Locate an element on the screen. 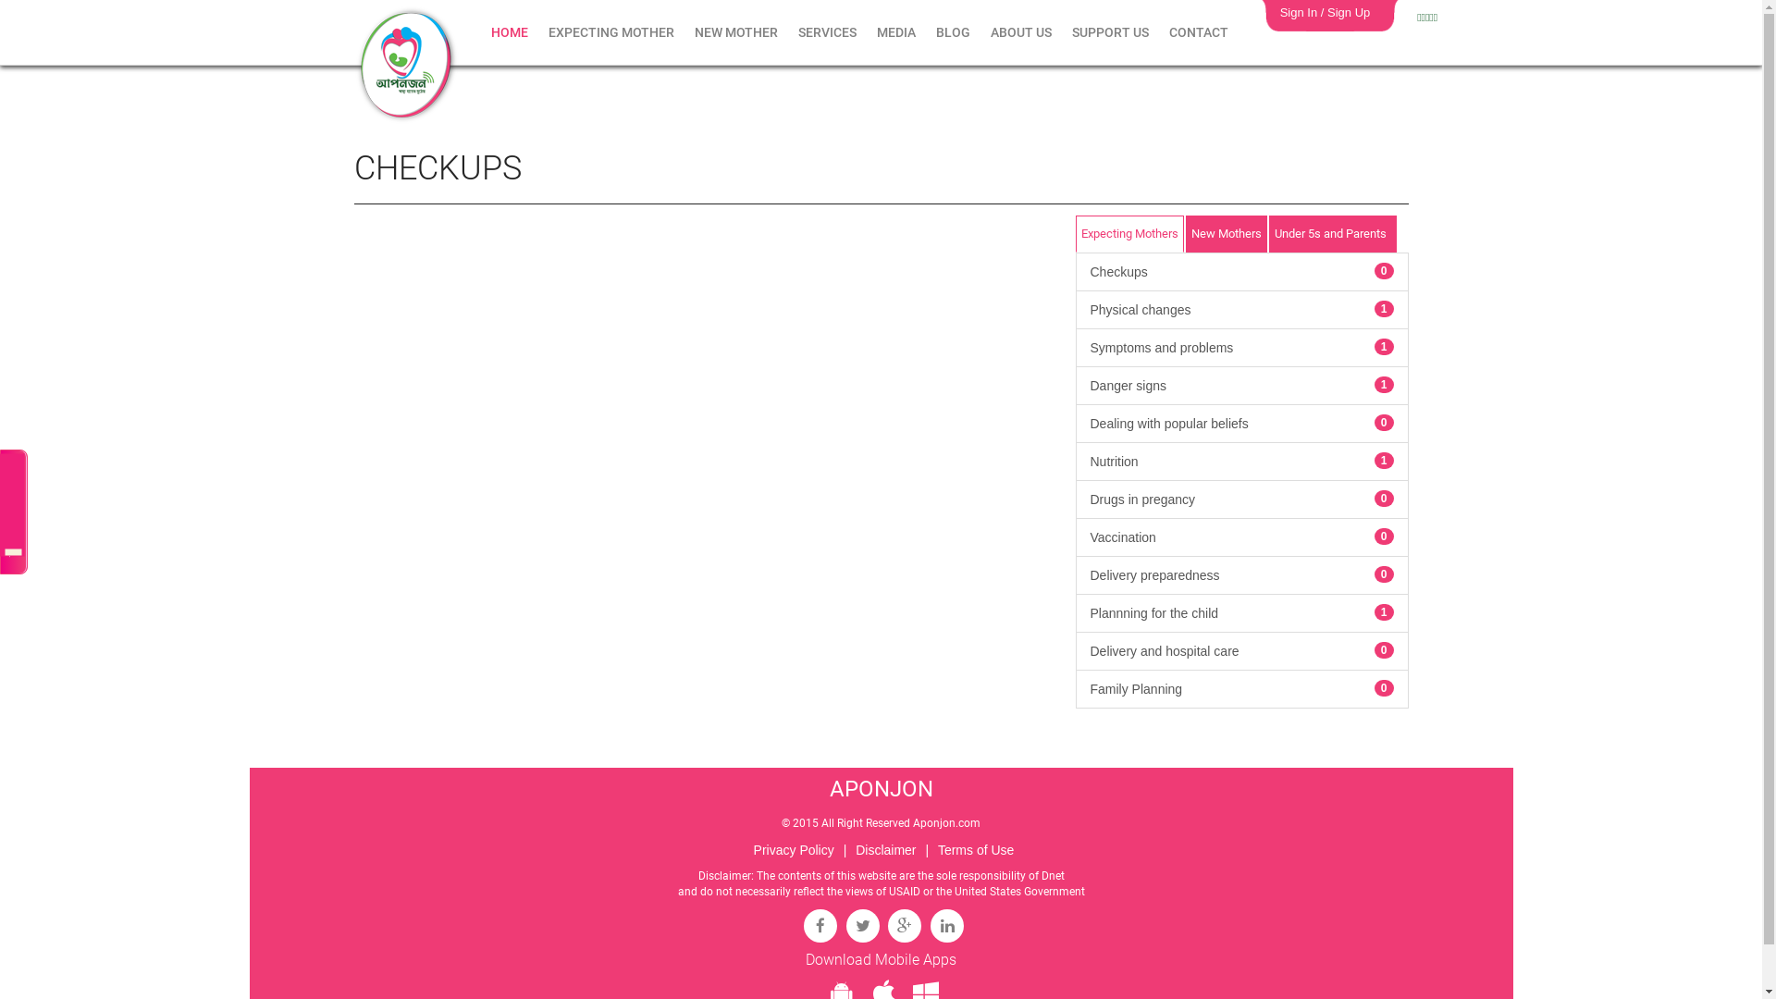  Terms of Use is located at coordinates (975, 850).